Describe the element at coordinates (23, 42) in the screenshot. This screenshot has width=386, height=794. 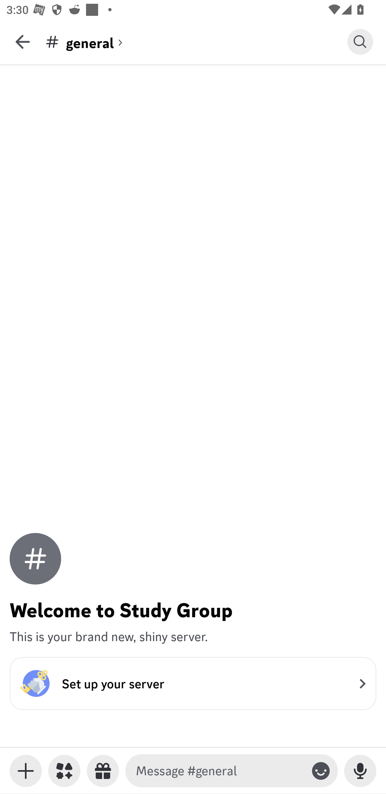
I see `Back` at that location.